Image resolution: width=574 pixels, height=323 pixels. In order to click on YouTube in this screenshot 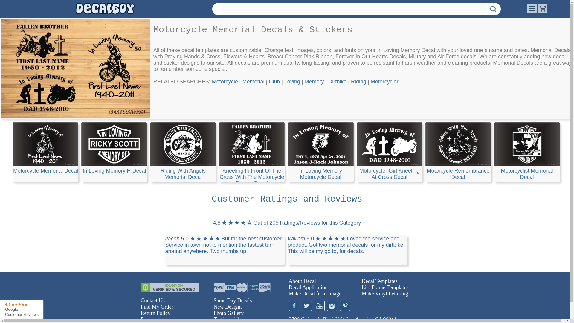, I will do `click(320, 306)`.